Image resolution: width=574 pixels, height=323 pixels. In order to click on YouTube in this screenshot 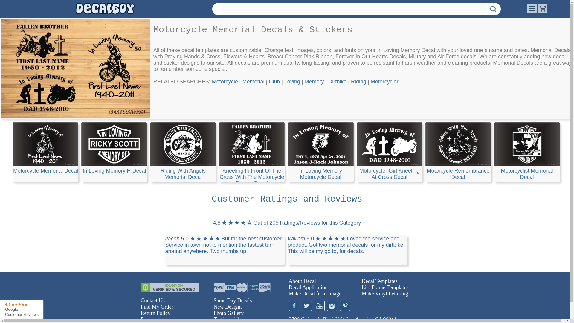, I will do `click(320, 306)`.